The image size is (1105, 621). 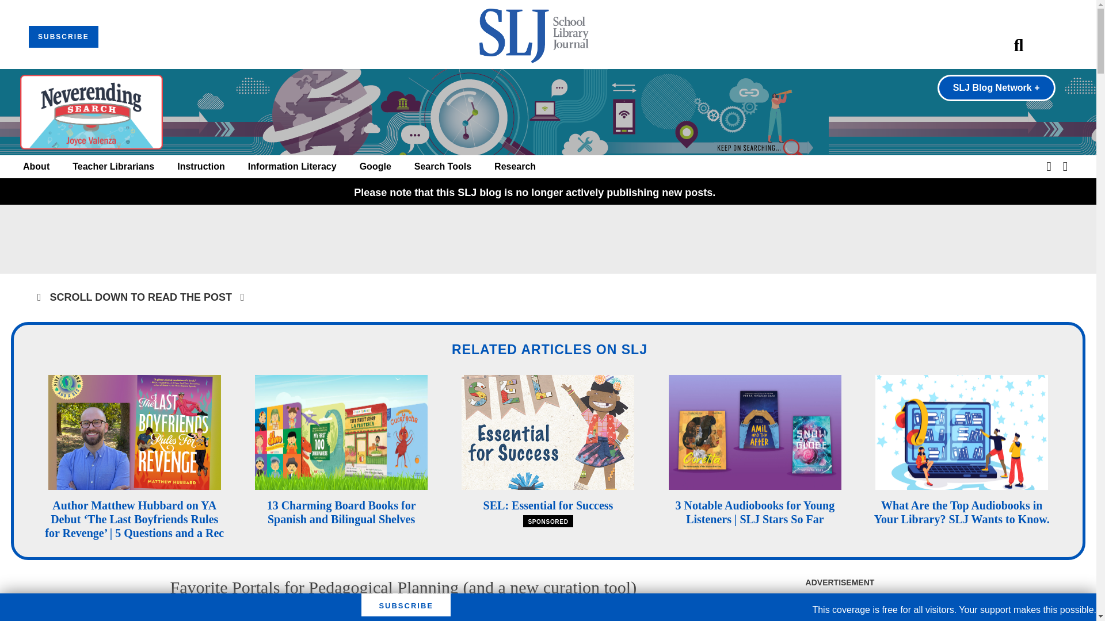 I want to click on SUBSCRIBE, so click(x=63, y=37).